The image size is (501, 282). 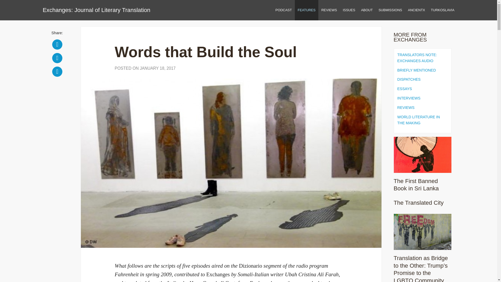 What do you see at coordinates (422, 70) in the screenshot?
I see `BRIEFLY MENTIONED` at bounding box center [422, 70].